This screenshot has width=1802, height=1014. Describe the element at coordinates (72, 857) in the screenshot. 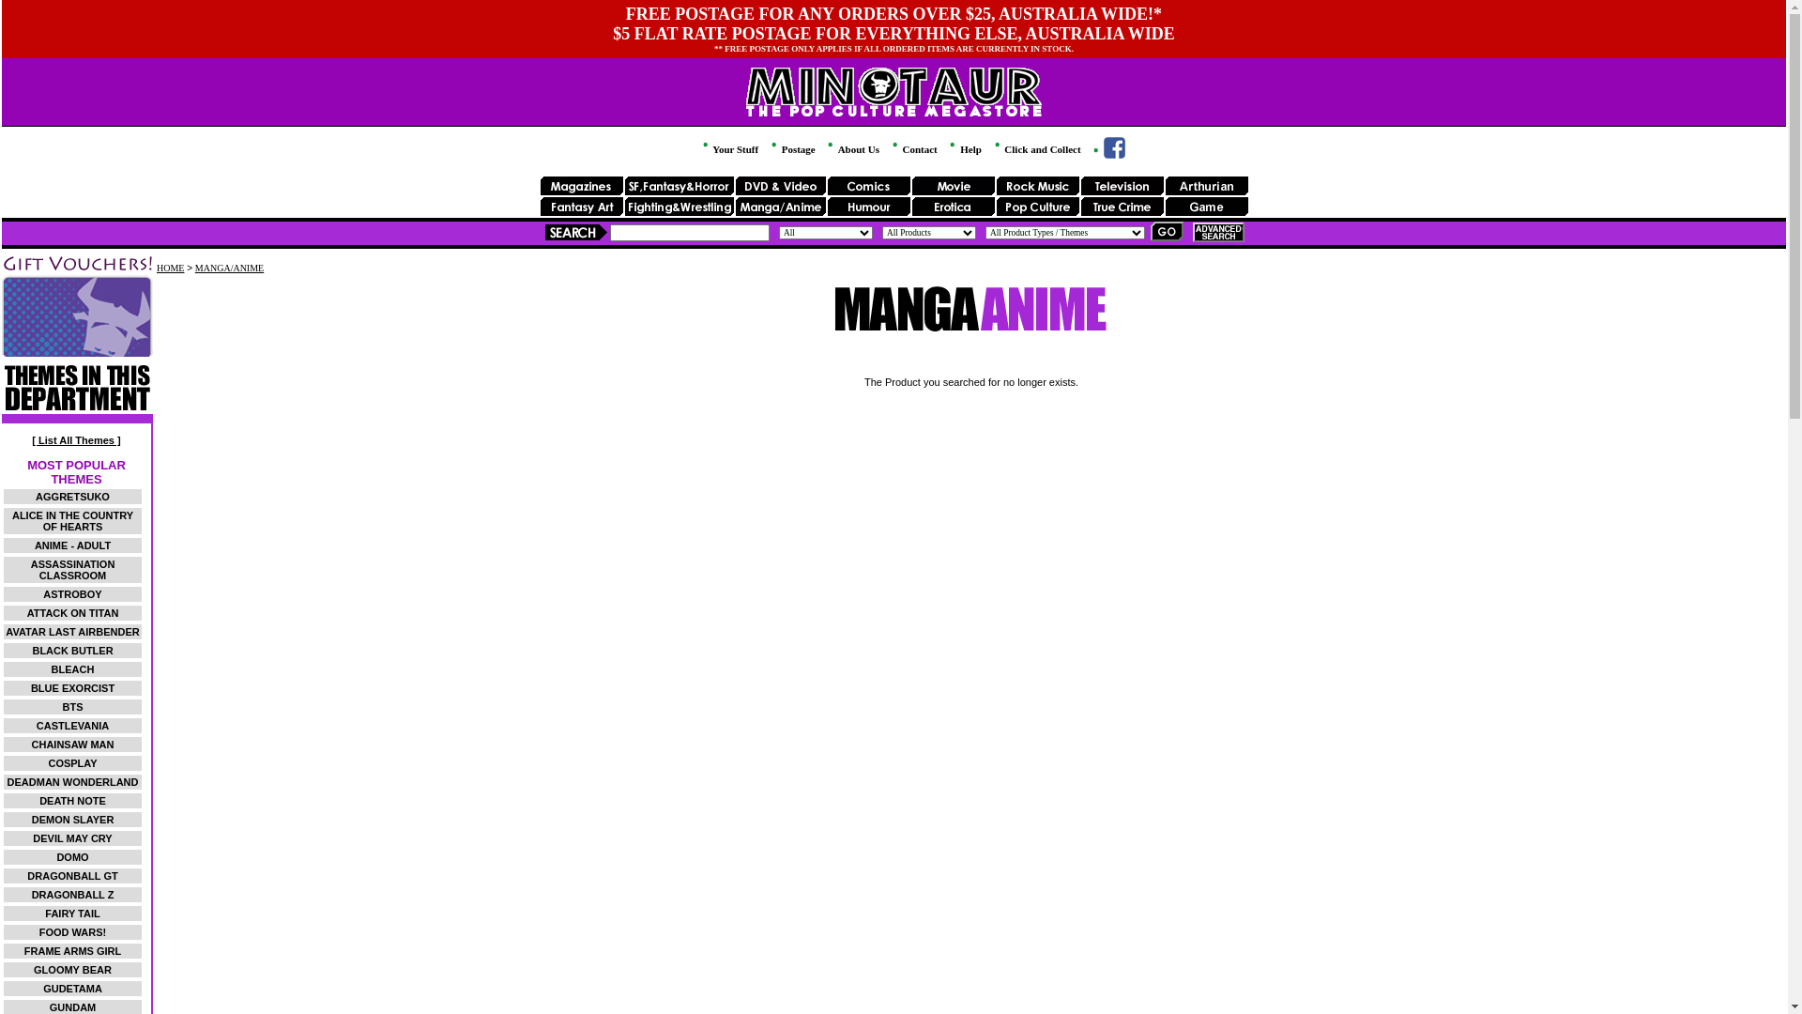

I see `DOMO` at that location.